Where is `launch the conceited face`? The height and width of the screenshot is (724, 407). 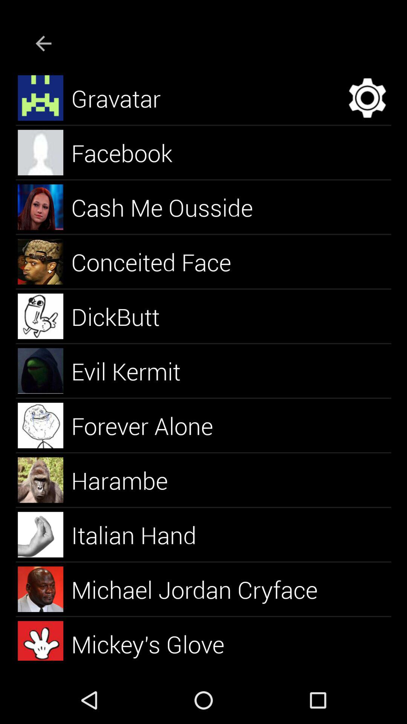
launch the conceited face is located at coordinates (160, 262).